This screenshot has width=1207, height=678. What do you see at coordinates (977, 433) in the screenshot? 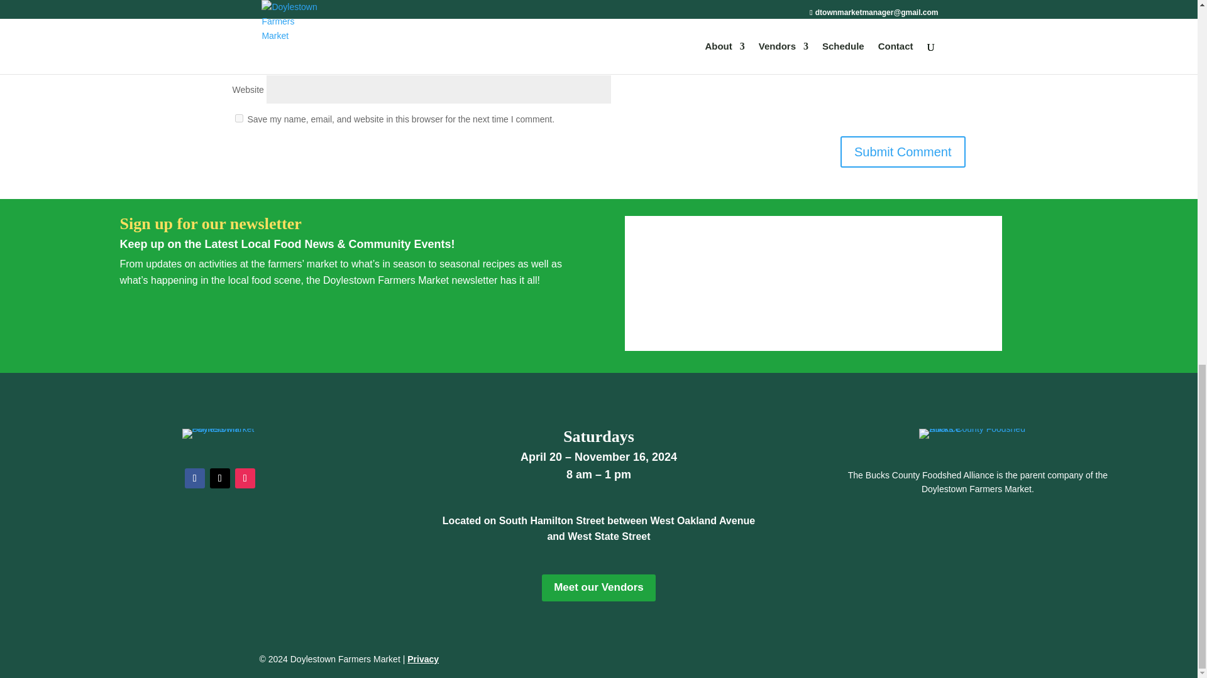
I see `BCFA-Logo-DFM` at bounding box center [977, 433].